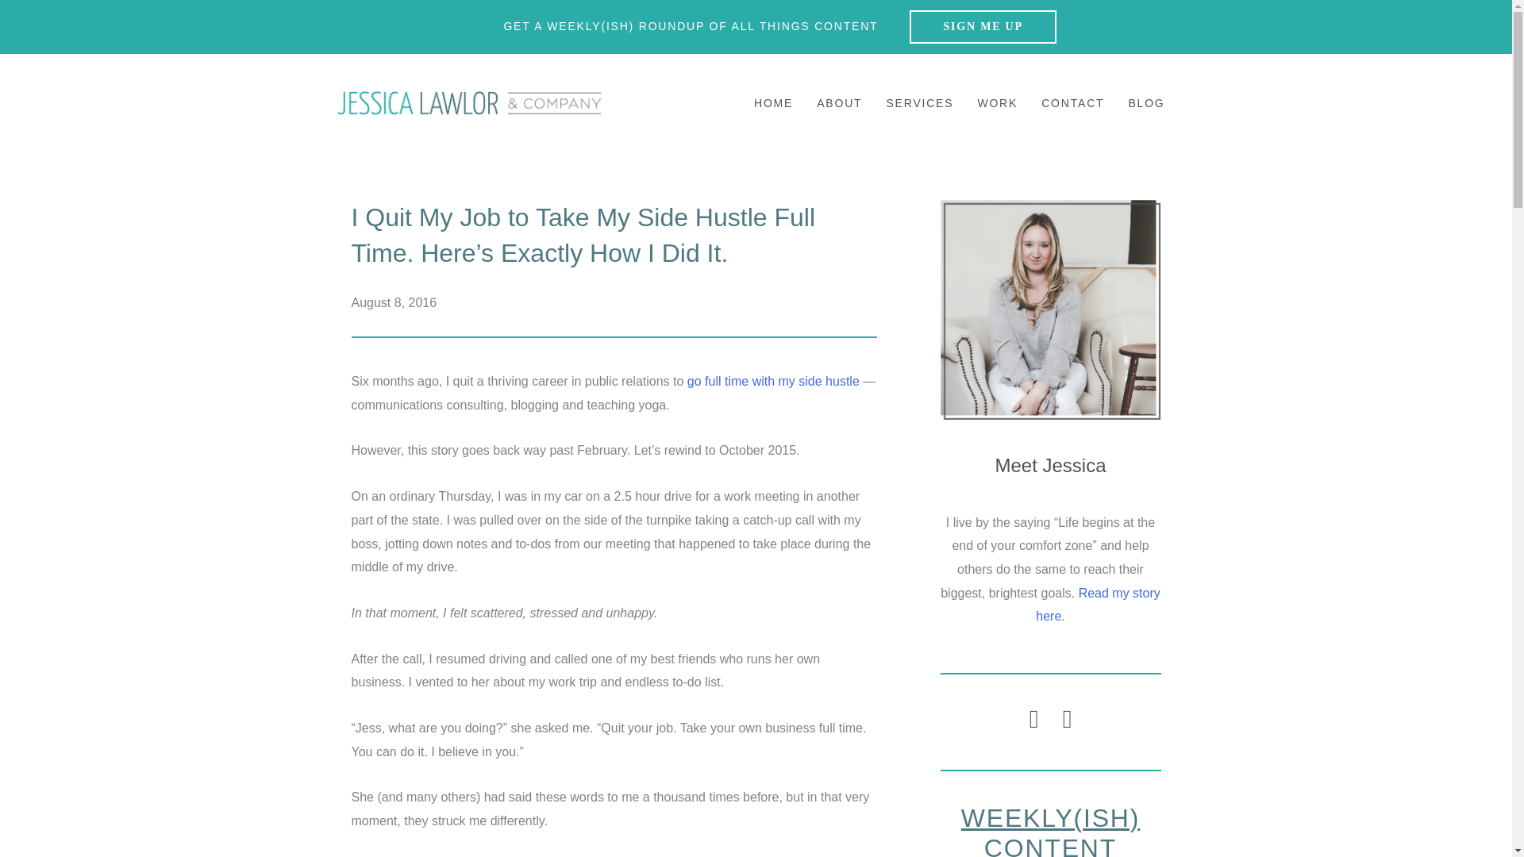 This screenshot has width=1524, height=857. Describe the element at coordinates (1072, 103) in the screenshot. I see `CONTACT` at that location.